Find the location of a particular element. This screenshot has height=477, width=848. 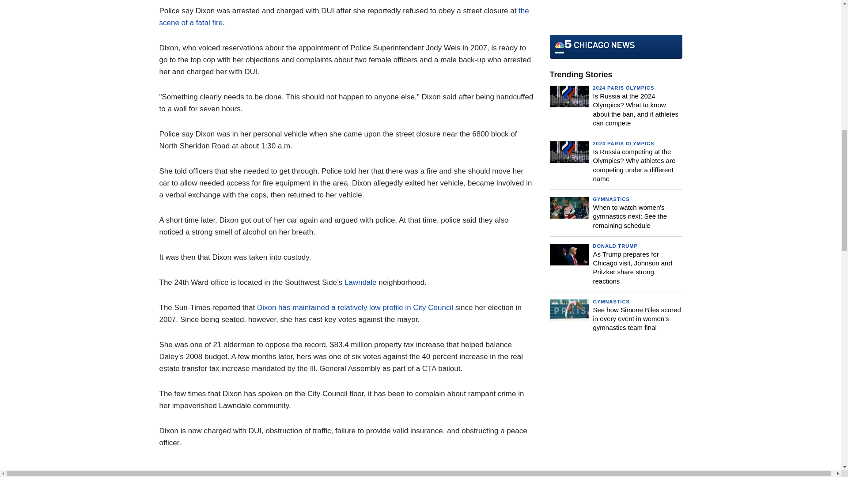

the scene of a fatal fire is located at coordinates (344, 17).